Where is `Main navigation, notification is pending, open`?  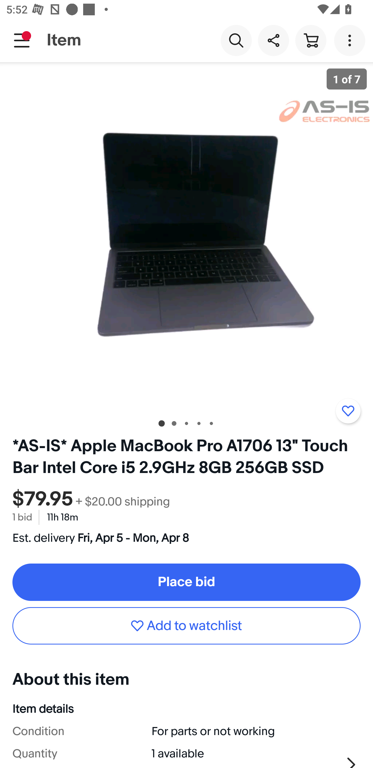
Main navigation, notification is pending, open is located at coordinates (22, 40).